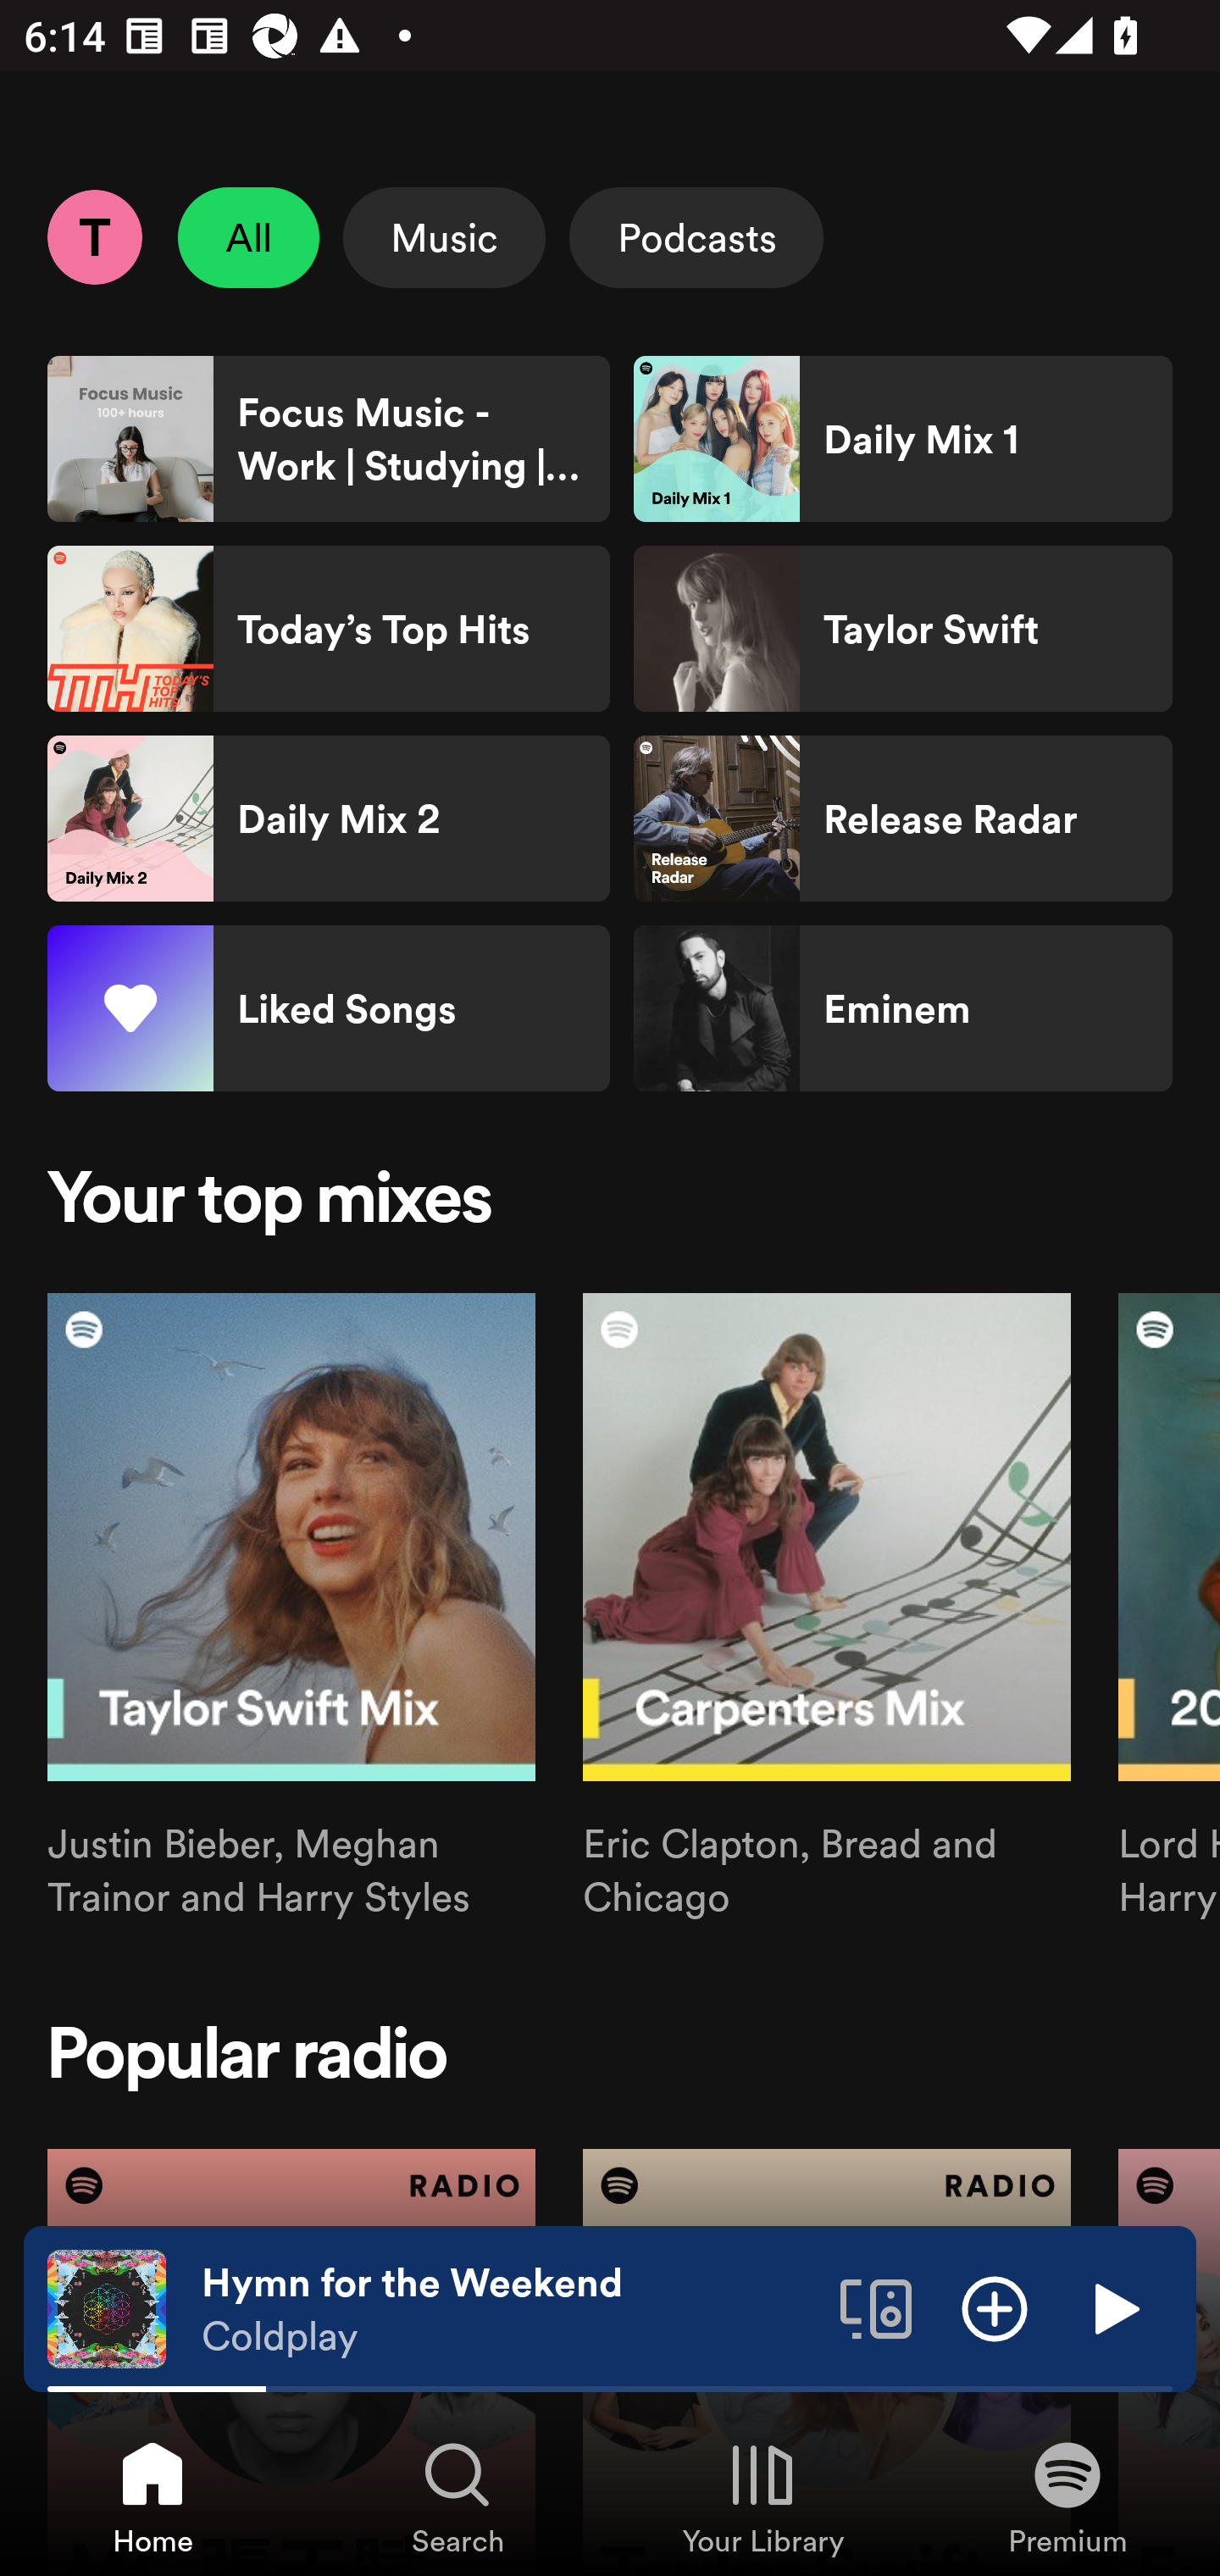  Describe the element at coordinates (508, 2309) in the screenshot. I see `Hymn for the Weekend Coldplay` at that location.